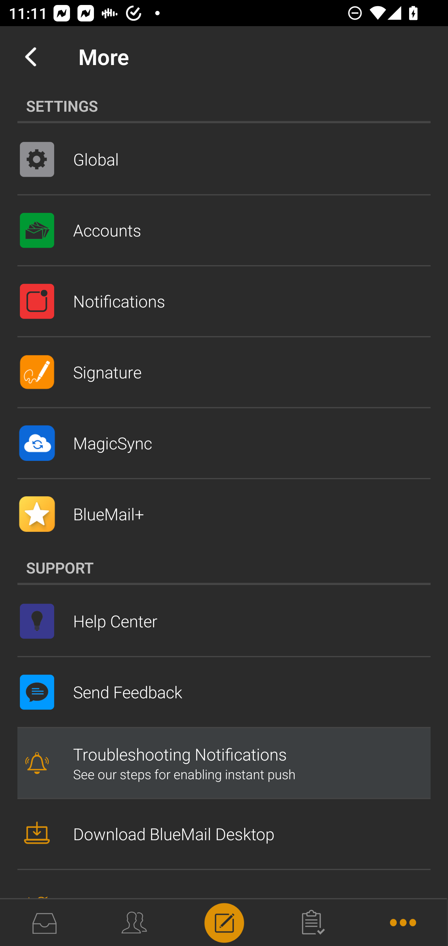  What do you see at coordinates (224, 514) in the screenshot?
I see `BlueMail+` at bounding box center [224, 514].